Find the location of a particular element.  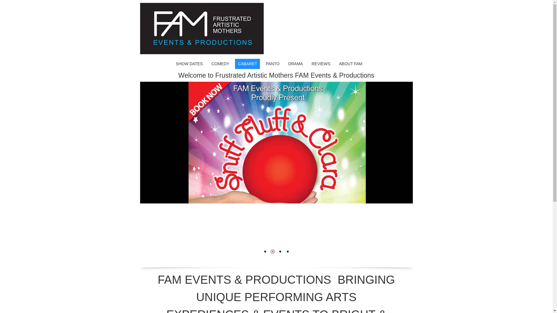

4 is located at coordinates (287, 252).